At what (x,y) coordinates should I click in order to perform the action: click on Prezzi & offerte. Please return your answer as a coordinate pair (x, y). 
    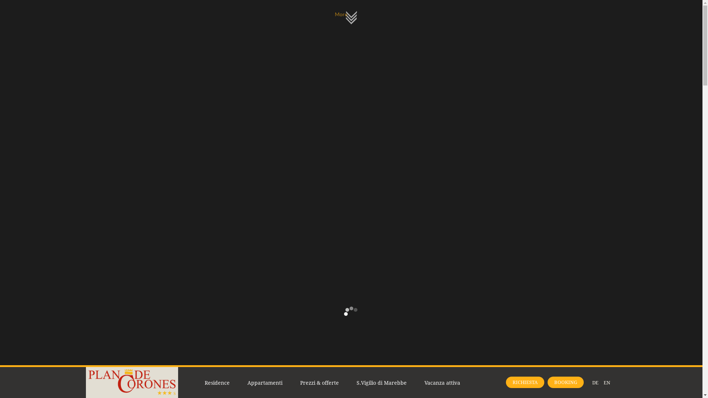
    Looking at the image, I should click on (319, 383).